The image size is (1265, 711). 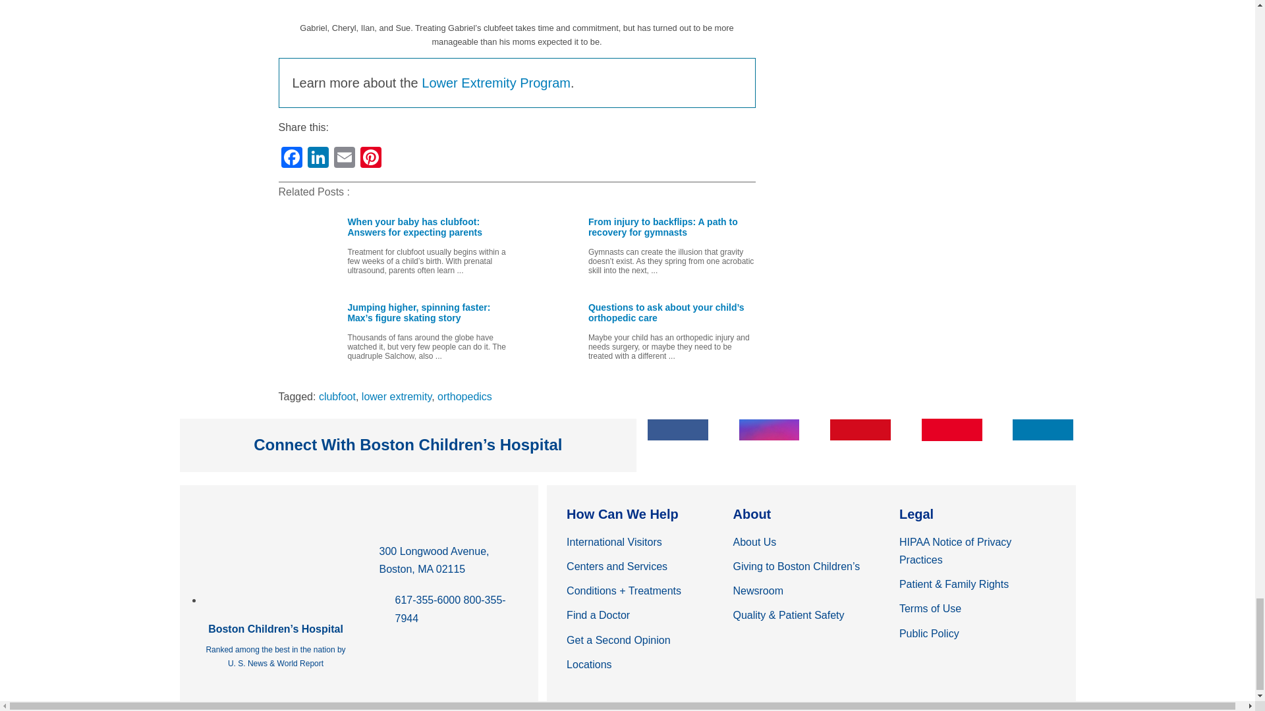 What do you see at coordinates (370, 159) in the screenshot?
I see `Pinterest` at bounding box center [370, 159].